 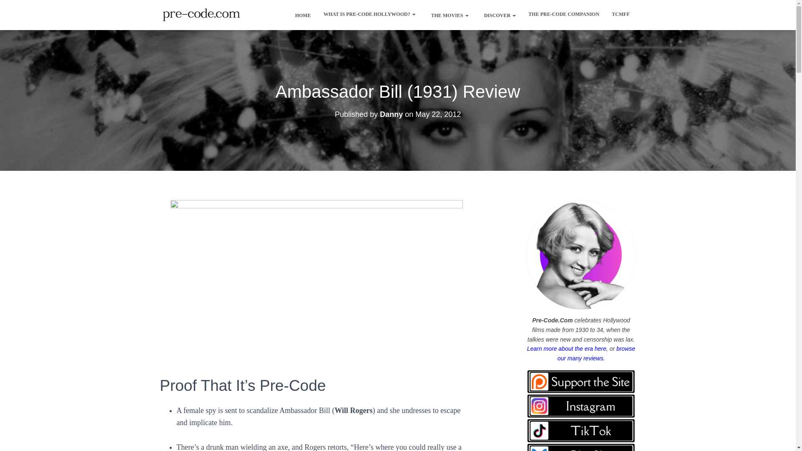 I want to click on WHAT IS PRE-CODE HOLLYWOOD?, so click(x=369, y=14).